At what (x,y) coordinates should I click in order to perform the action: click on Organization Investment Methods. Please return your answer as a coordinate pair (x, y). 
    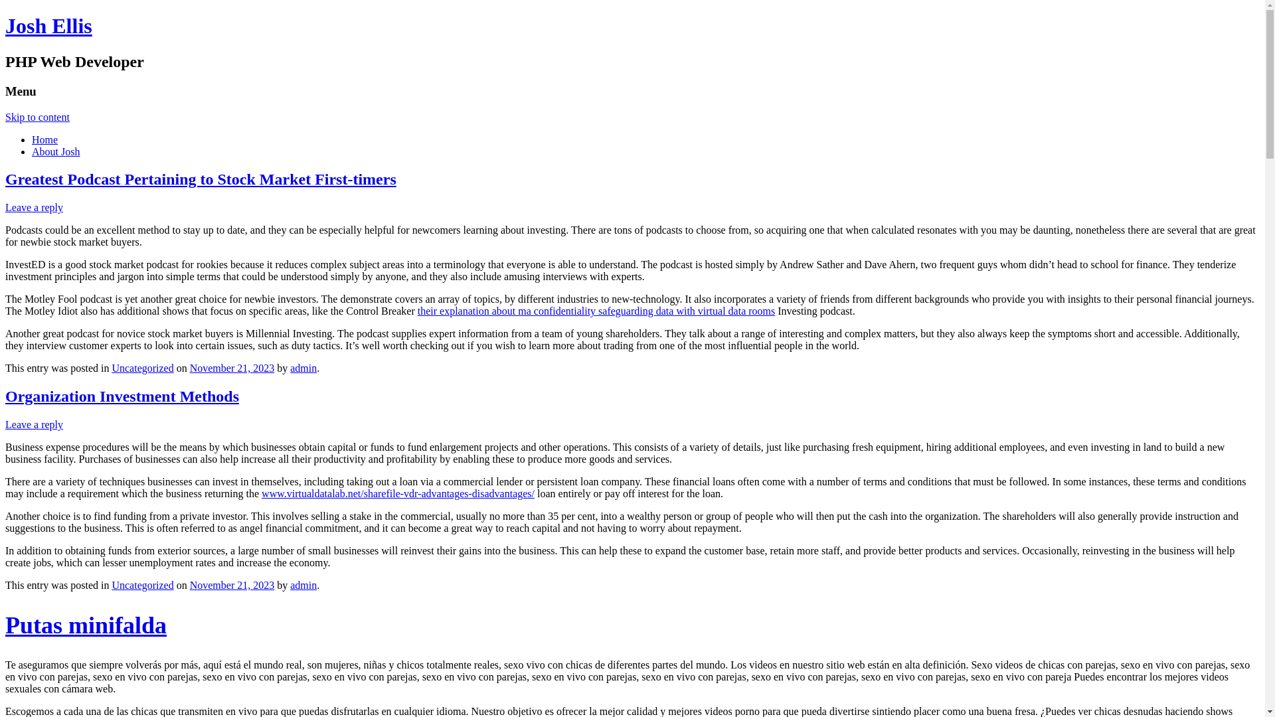
    Looking at the image, I should click on (122, 396).